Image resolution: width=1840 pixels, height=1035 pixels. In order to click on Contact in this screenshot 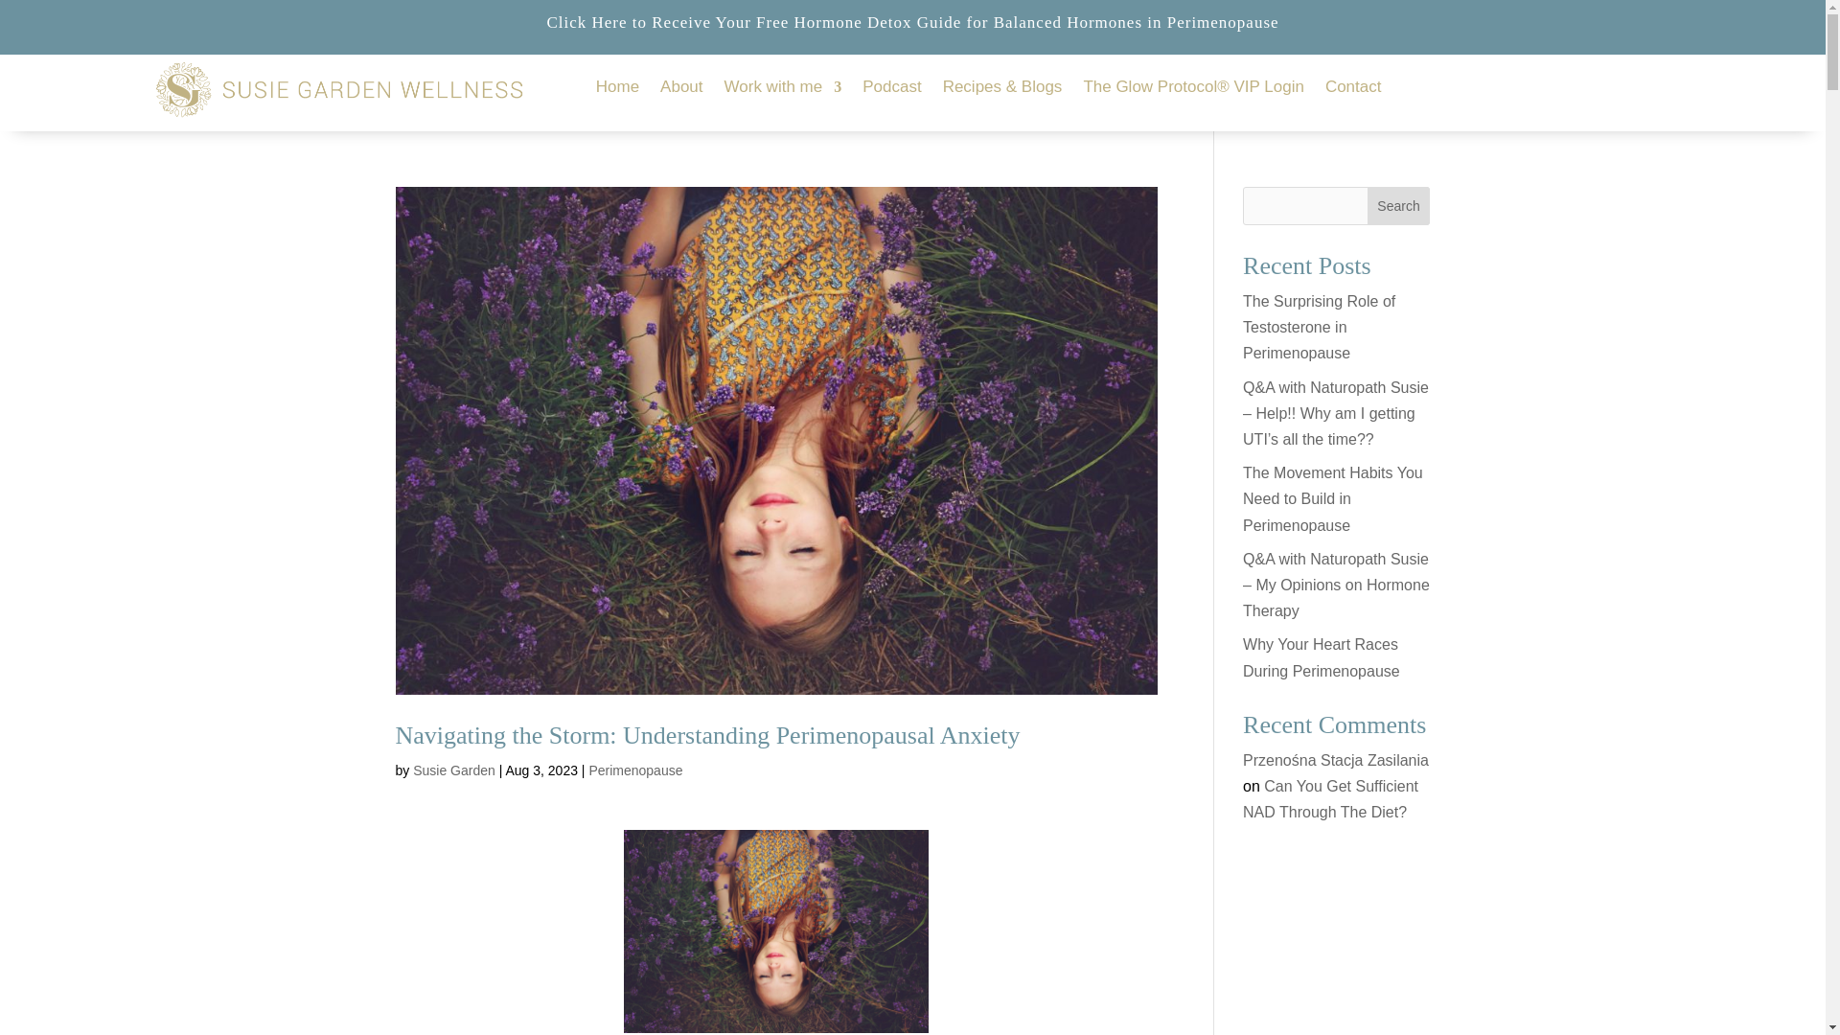, I will do `click(1353, 90)`.